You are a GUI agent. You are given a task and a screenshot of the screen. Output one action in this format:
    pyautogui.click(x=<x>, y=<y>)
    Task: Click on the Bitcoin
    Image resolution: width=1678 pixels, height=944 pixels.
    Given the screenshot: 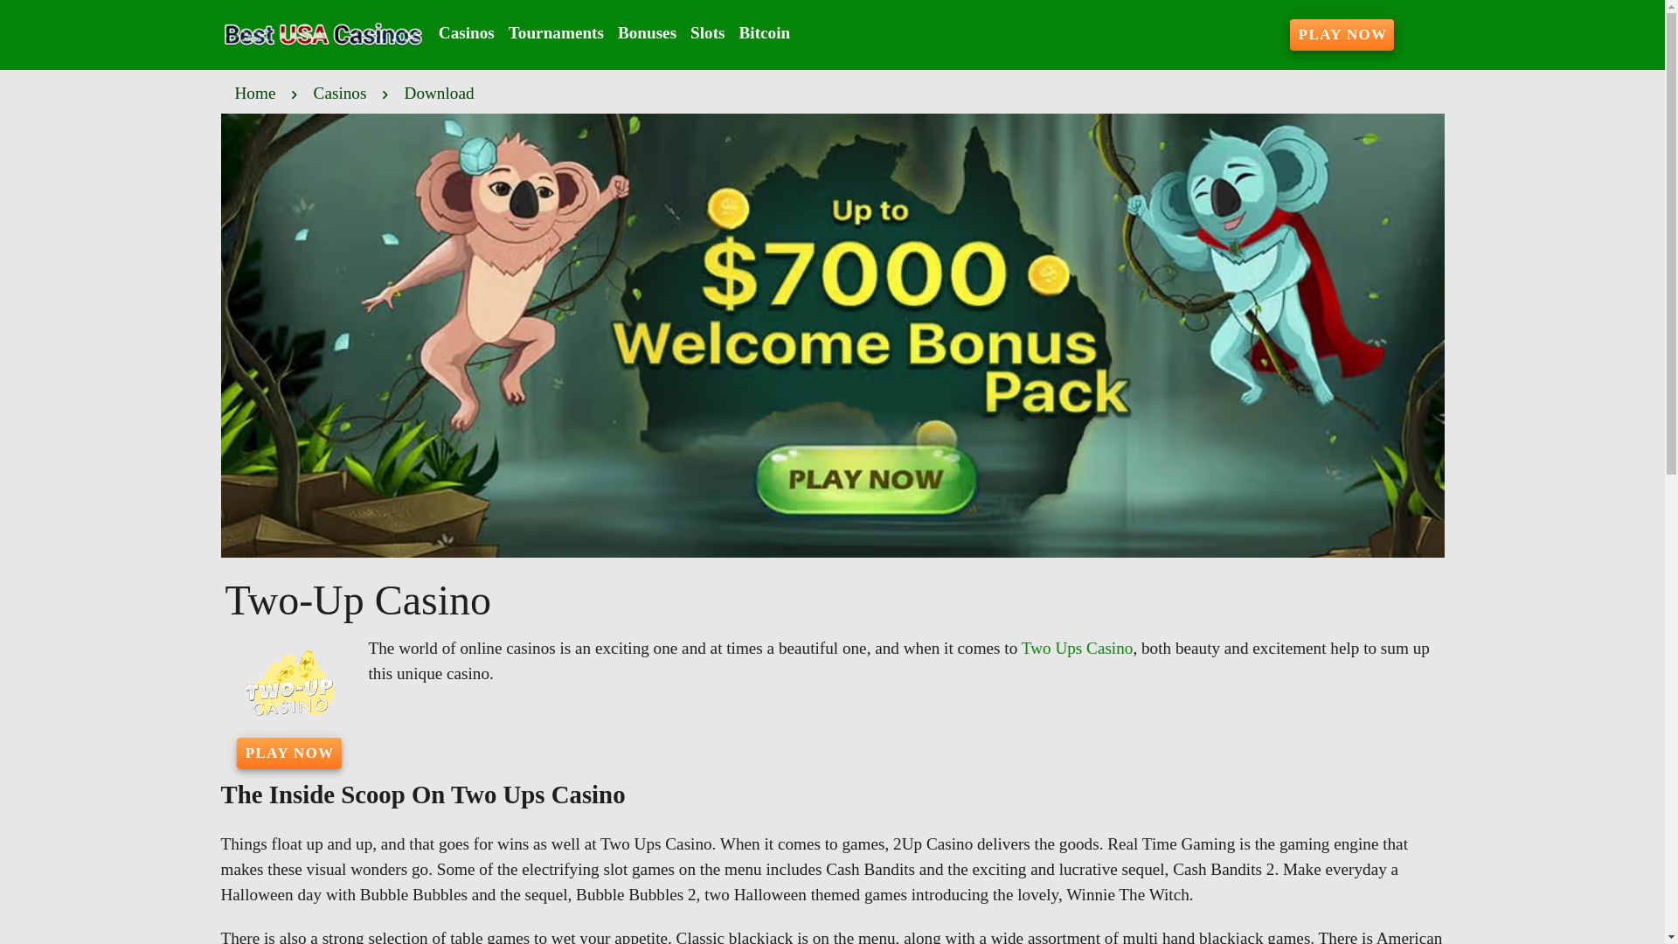 What is the action you would take?
    pyautogui.click(x=765, y=33)
    